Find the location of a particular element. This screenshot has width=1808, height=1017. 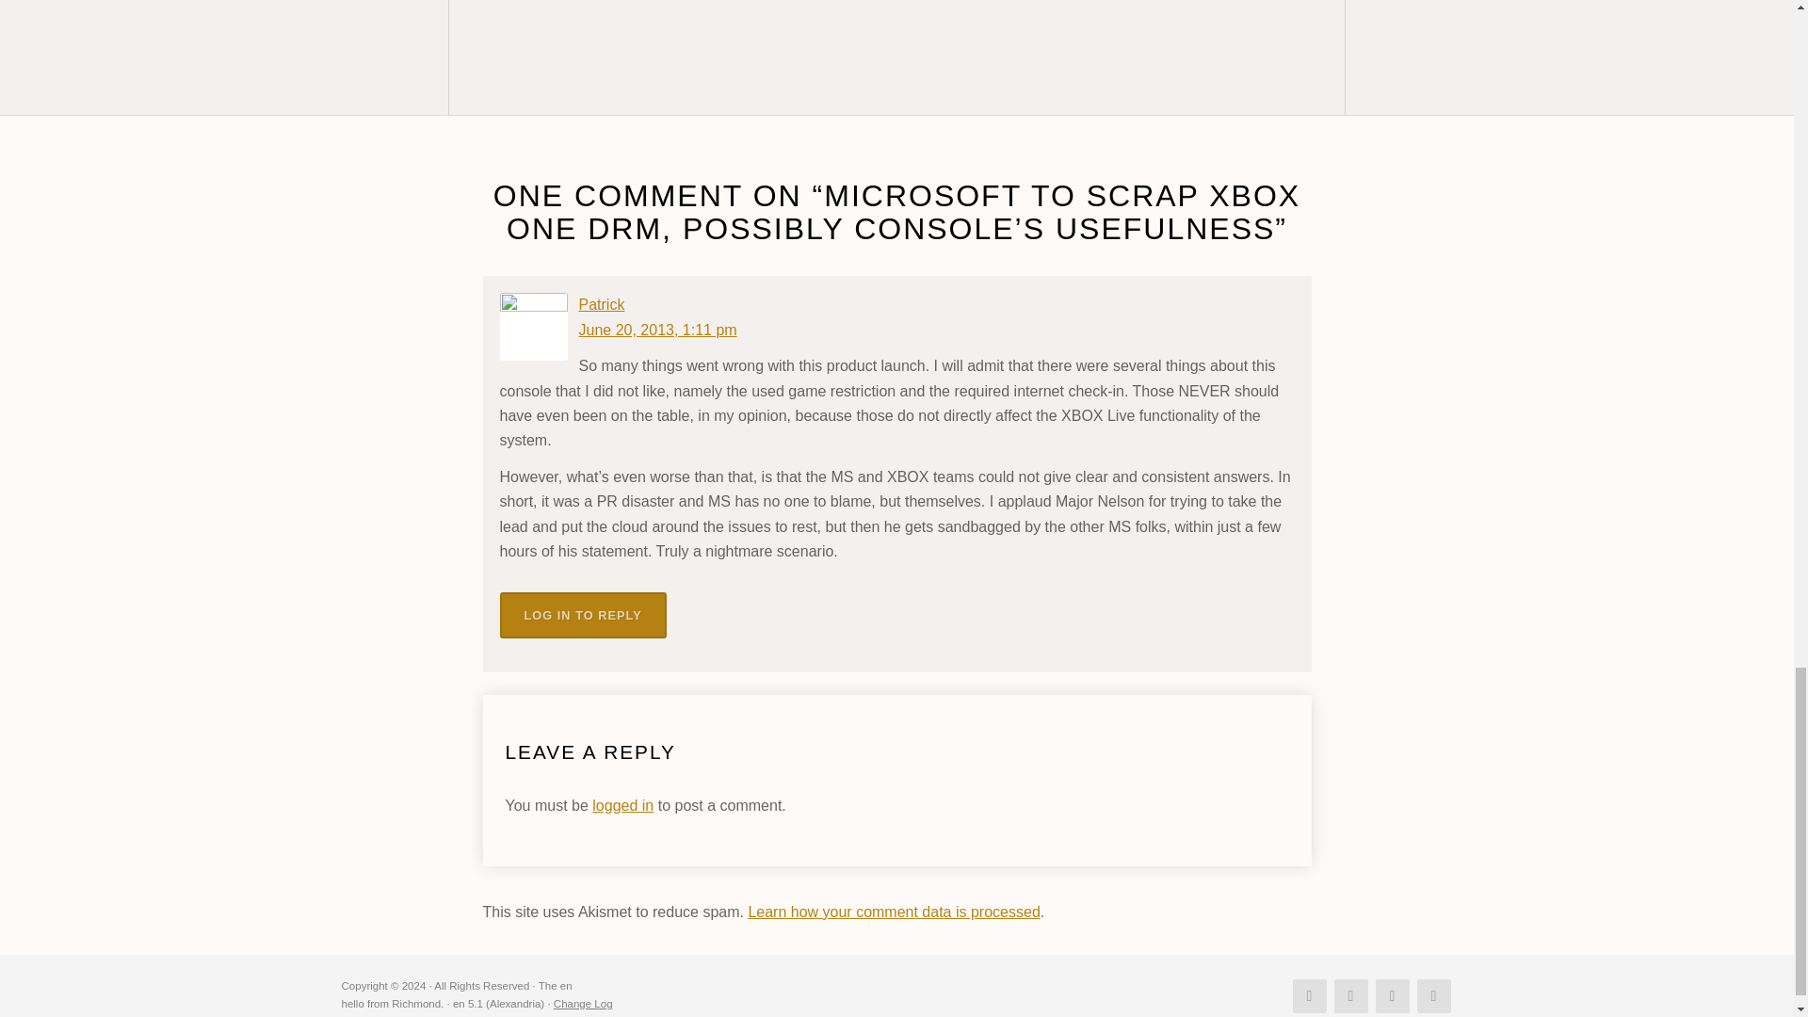

Change Log is located at coordinates (582, 1004).